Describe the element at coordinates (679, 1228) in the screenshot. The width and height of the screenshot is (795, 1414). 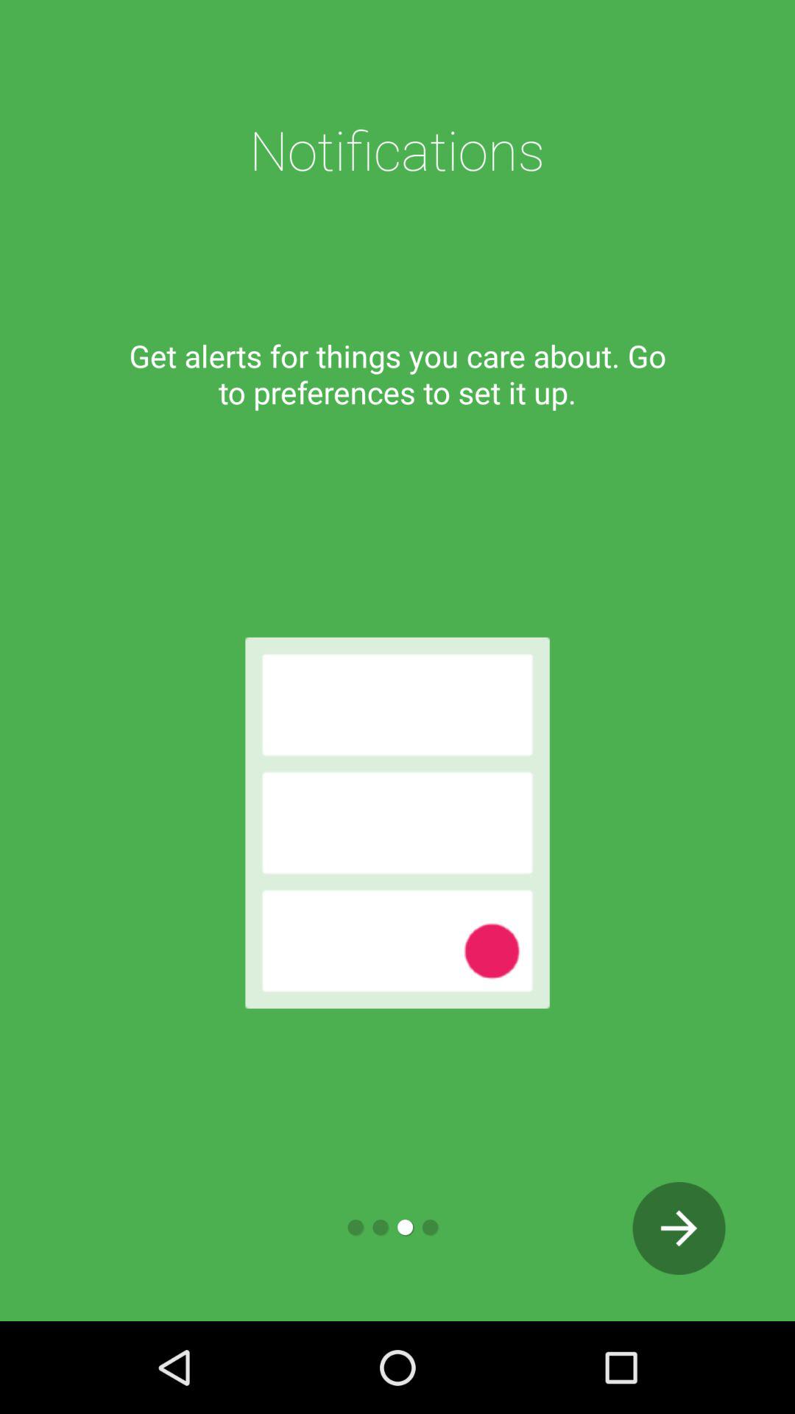
I see `turn on item at the bottom right corner` at that location.